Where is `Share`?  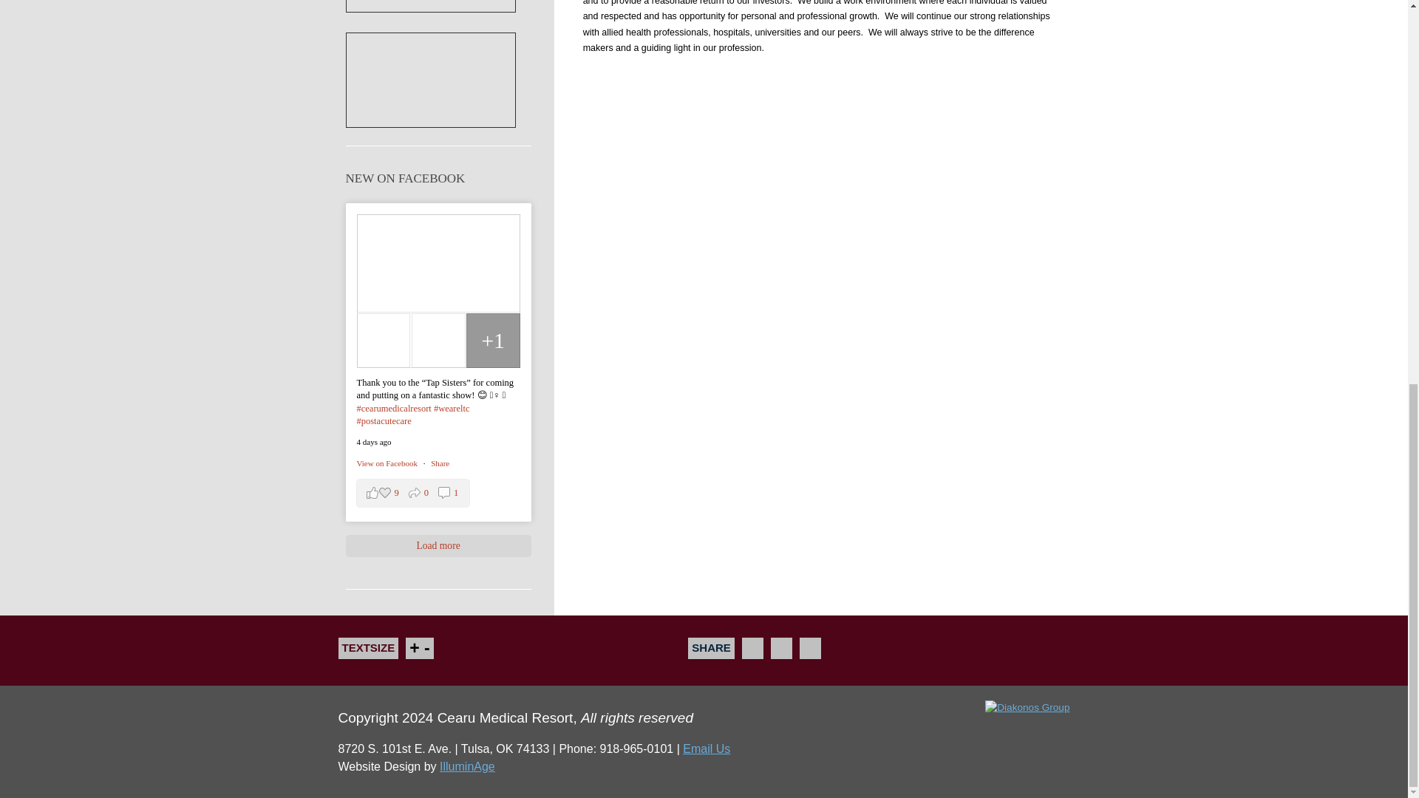 Share is located at coordinates (752, 648).